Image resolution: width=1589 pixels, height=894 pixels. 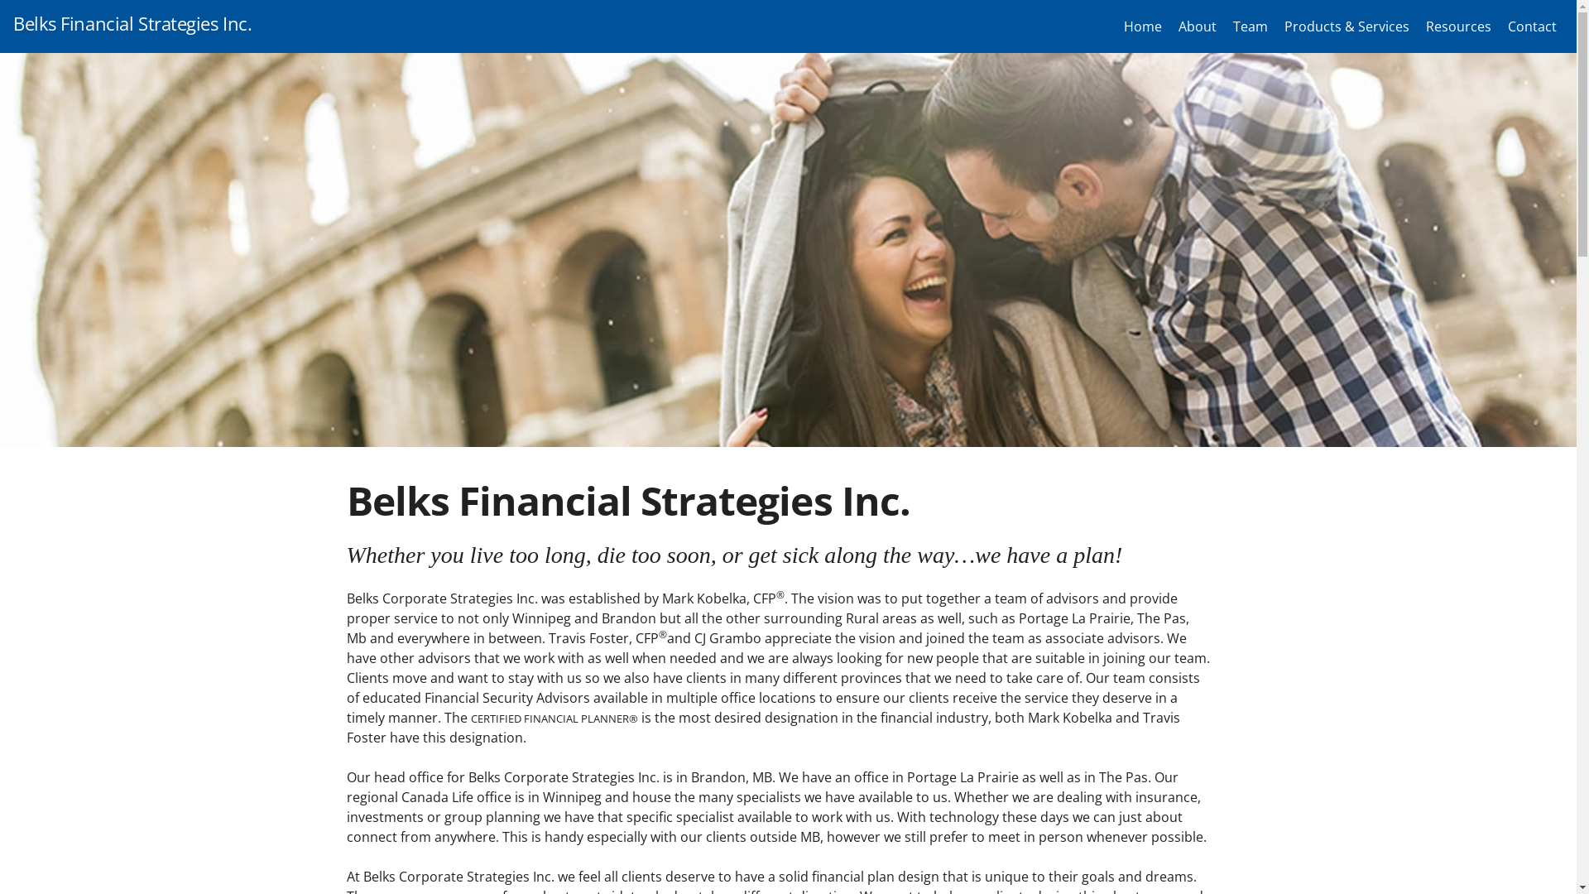 I want to click on Home, so click(x=1143, y=26).